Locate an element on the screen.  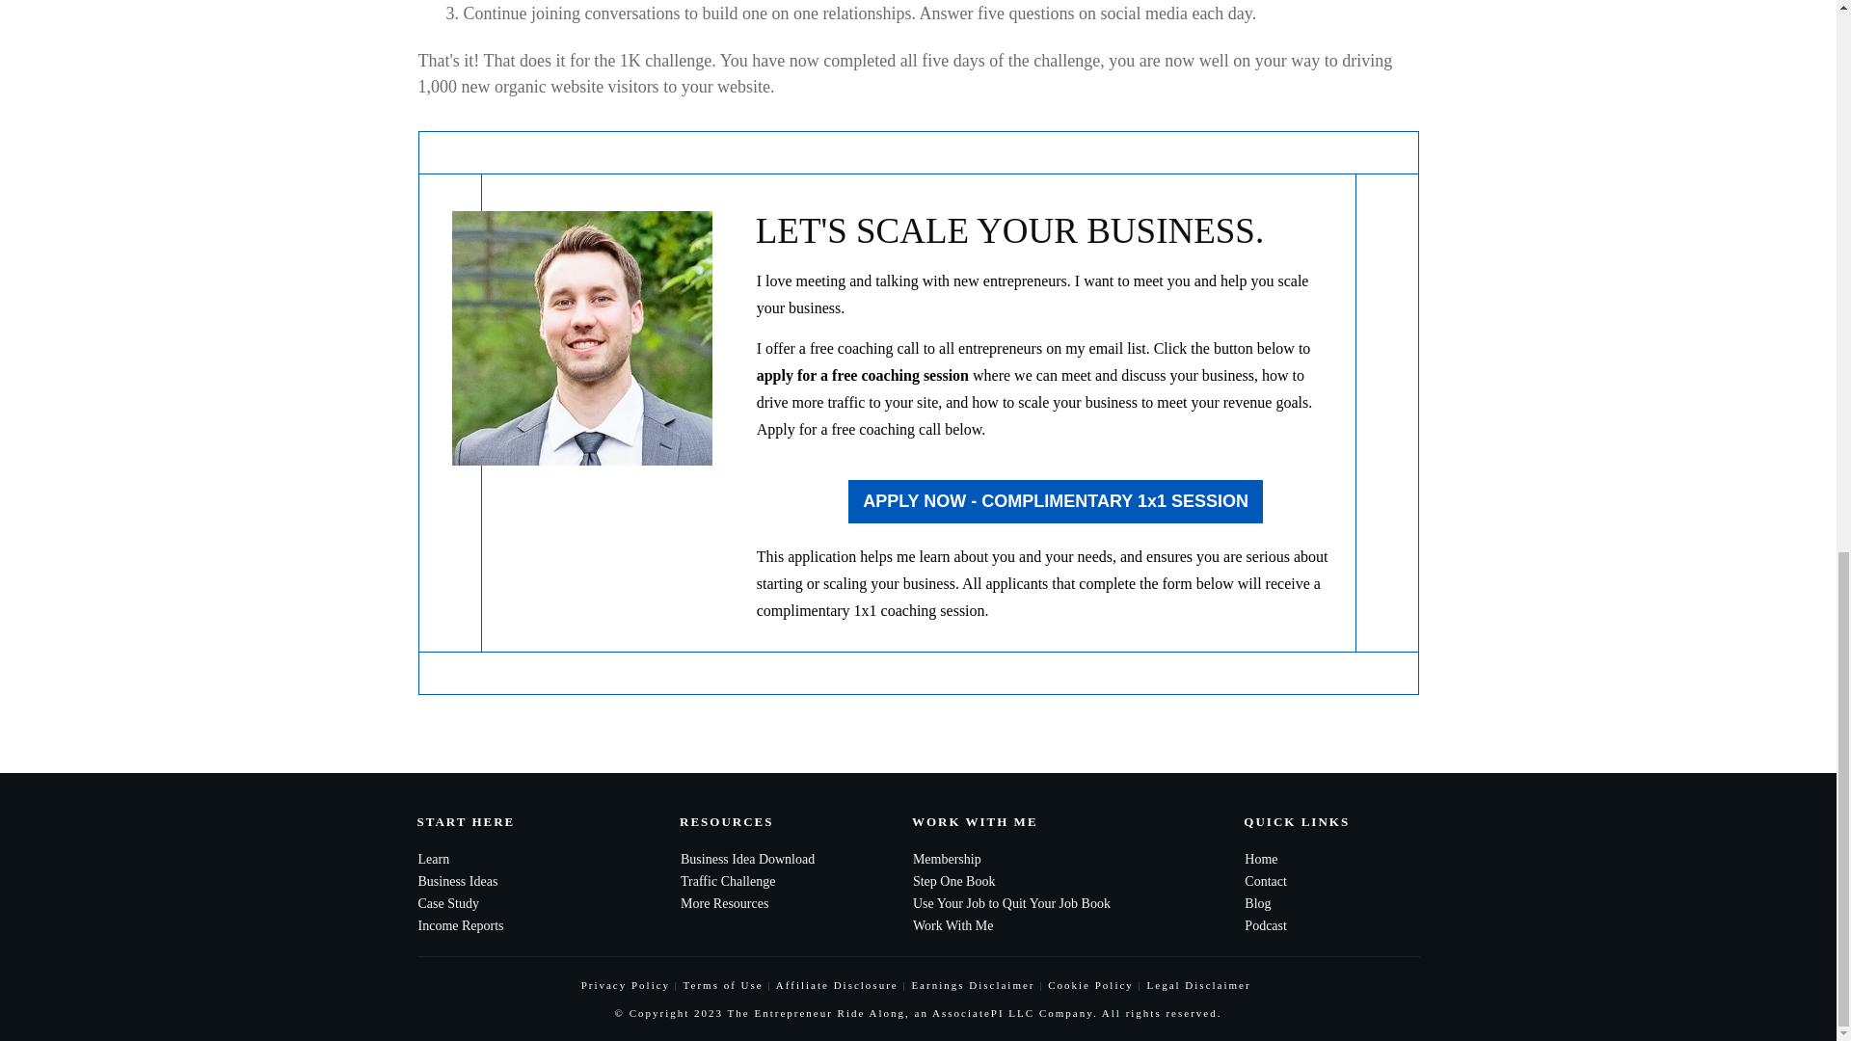
Learn is located at coordinates (434, 859).